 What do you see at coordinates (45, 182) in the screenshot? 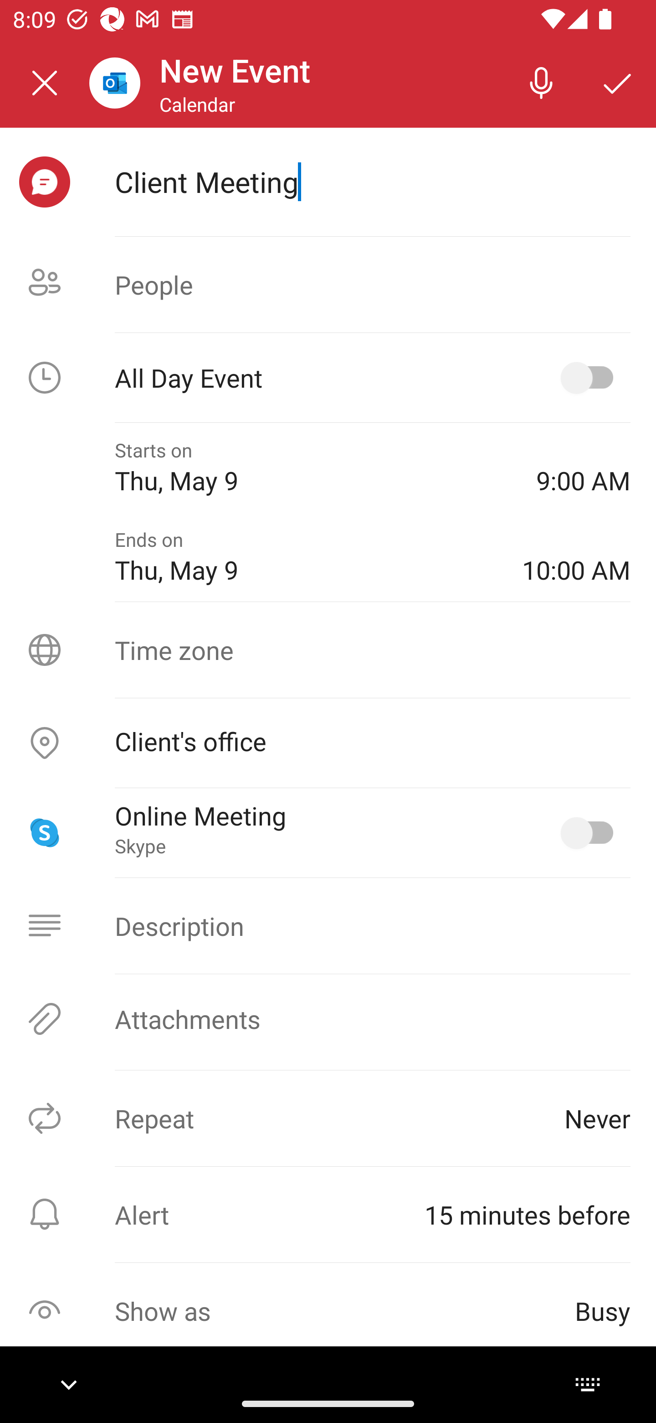
I see `meeting selected, event icon picker` at bounding box center [45, 182].